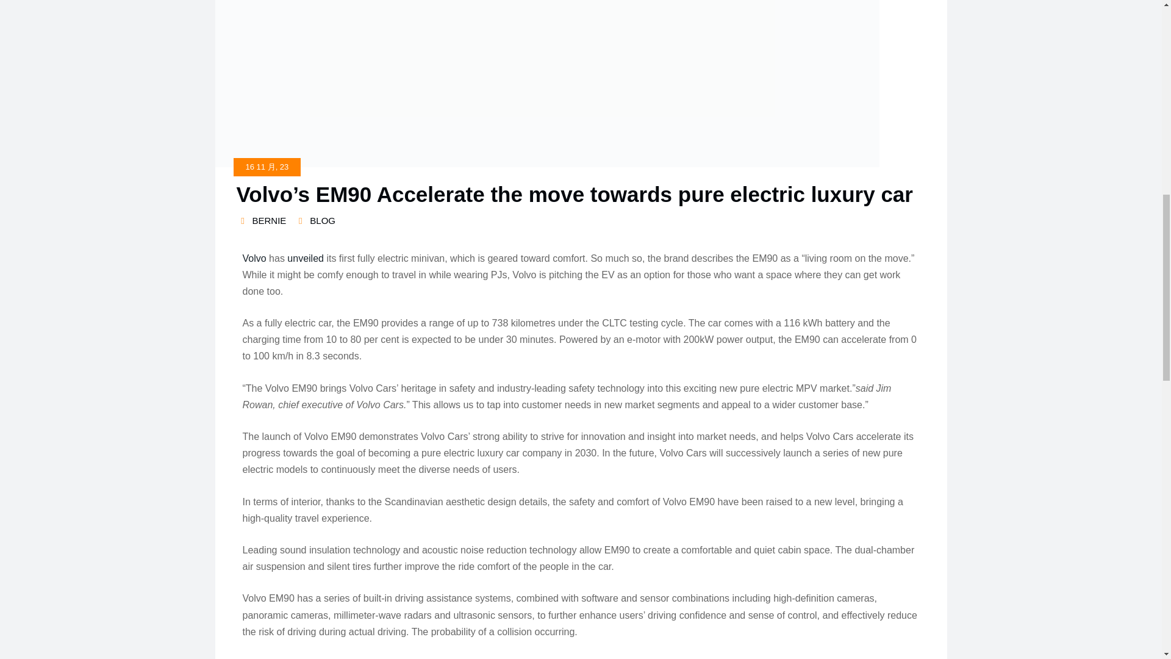  What do you see at coordinates (261, 221) in the screenshot?
I see `BERNIE` at bounding box center [261, 221].